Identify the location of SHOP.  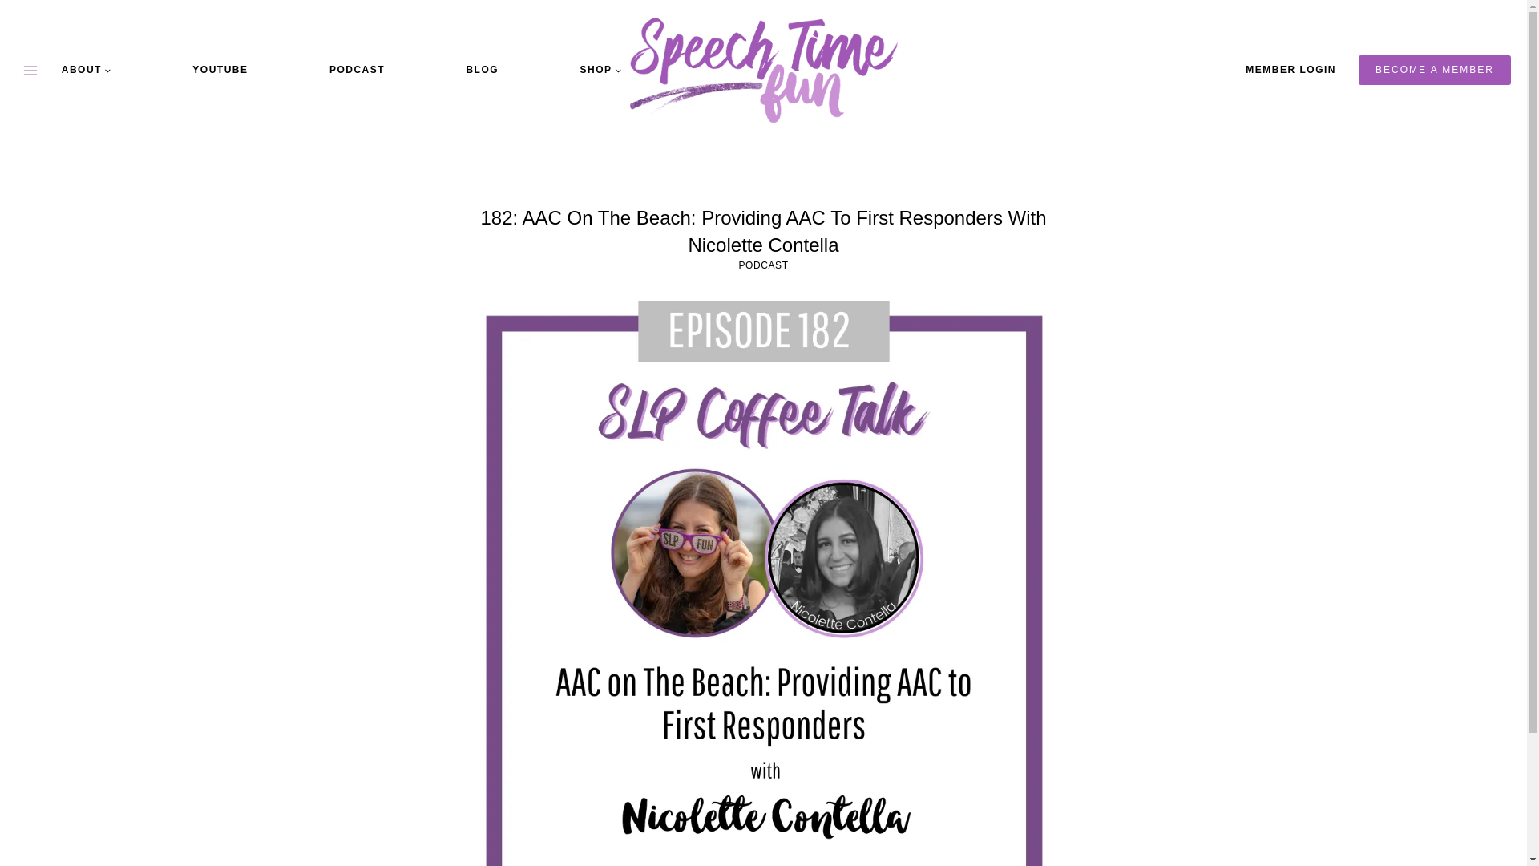
(600, 69).